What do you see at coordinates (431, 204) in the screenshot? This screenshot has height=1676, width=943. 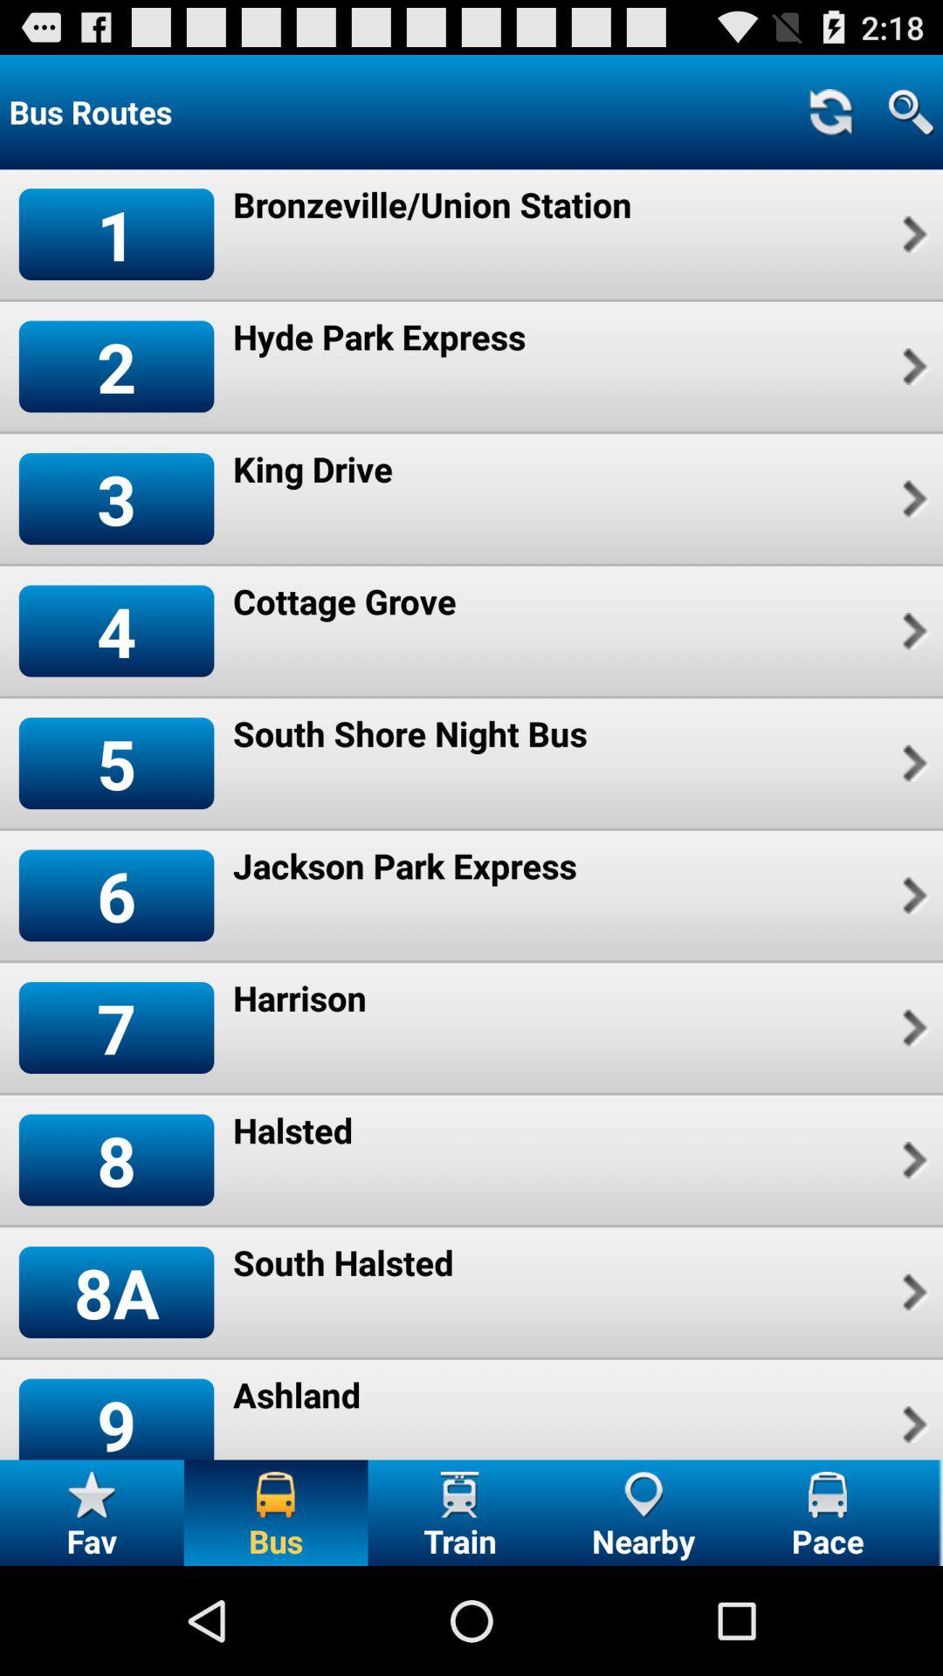 I see `open the icon above hyde park express icon` at bounding box center [431, 204].